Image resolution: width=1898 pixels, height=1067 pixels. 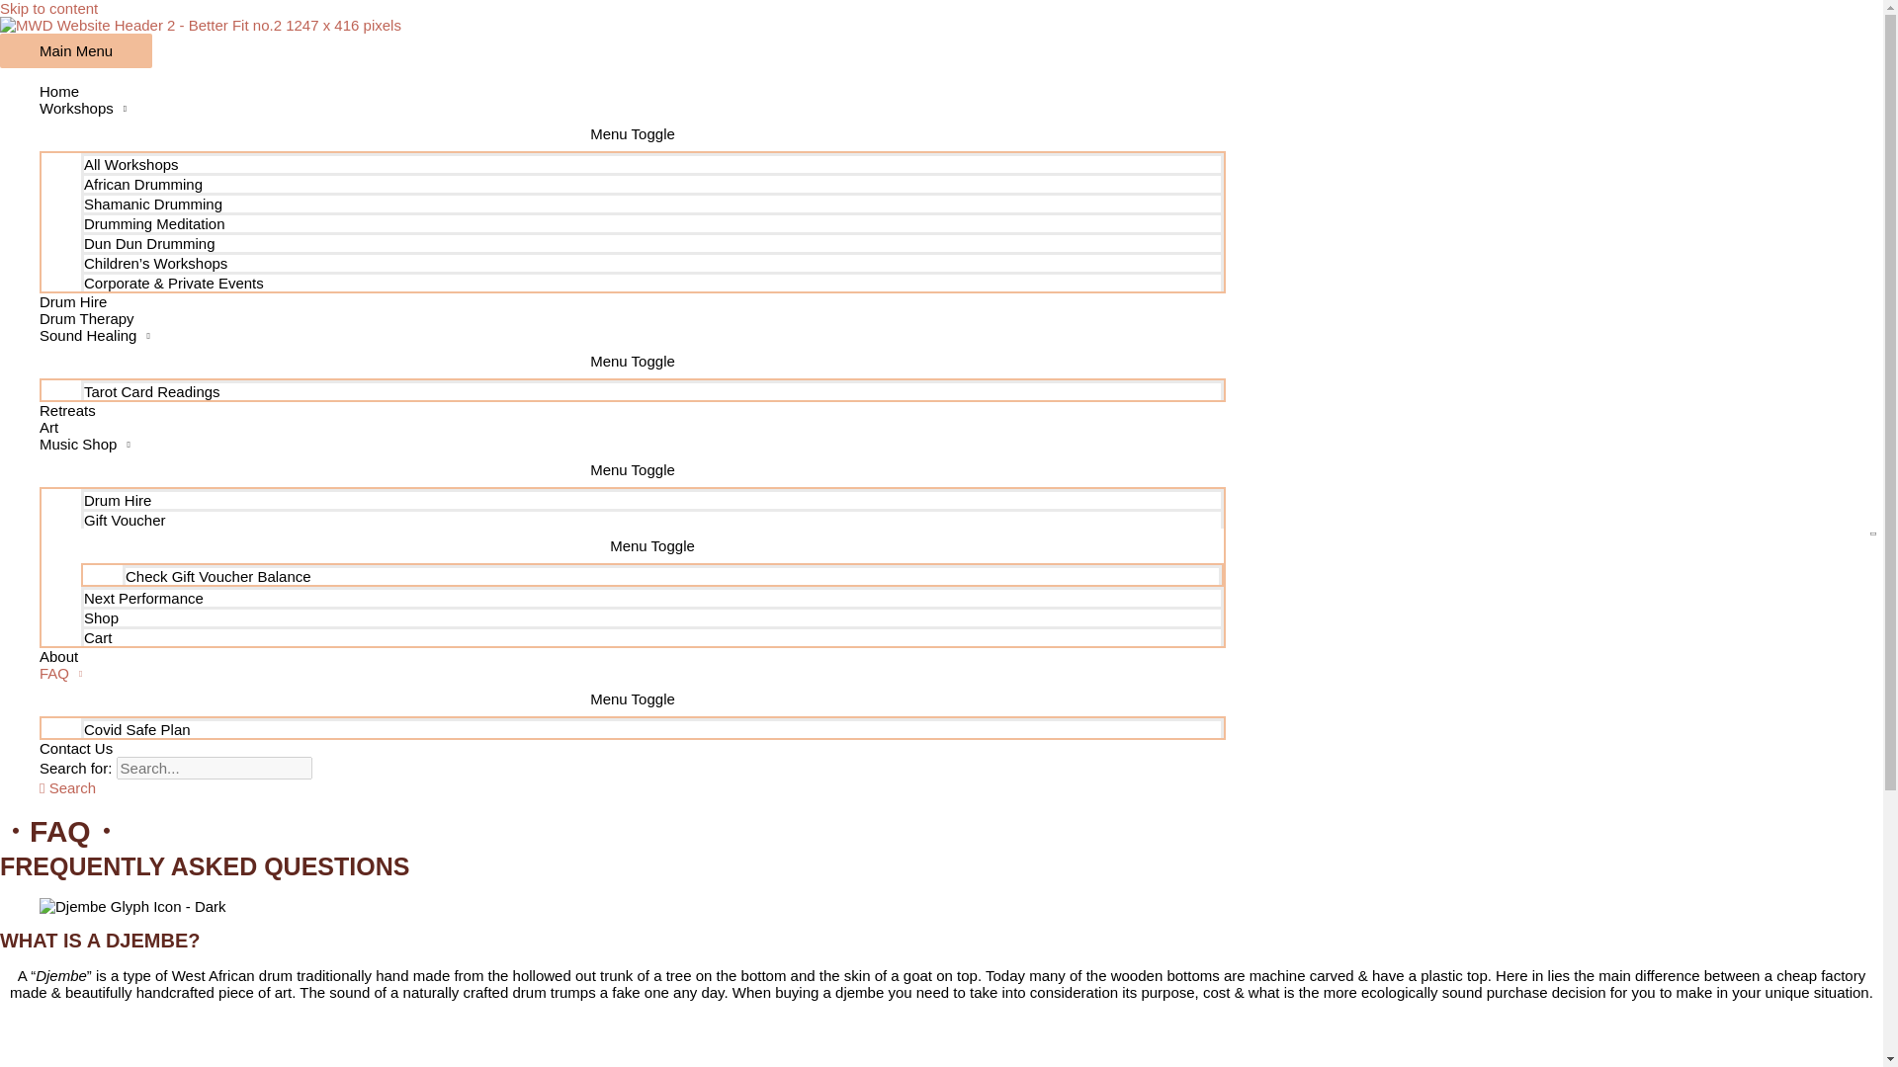 I want to click on Skip to content, so click(x=49, y=8).